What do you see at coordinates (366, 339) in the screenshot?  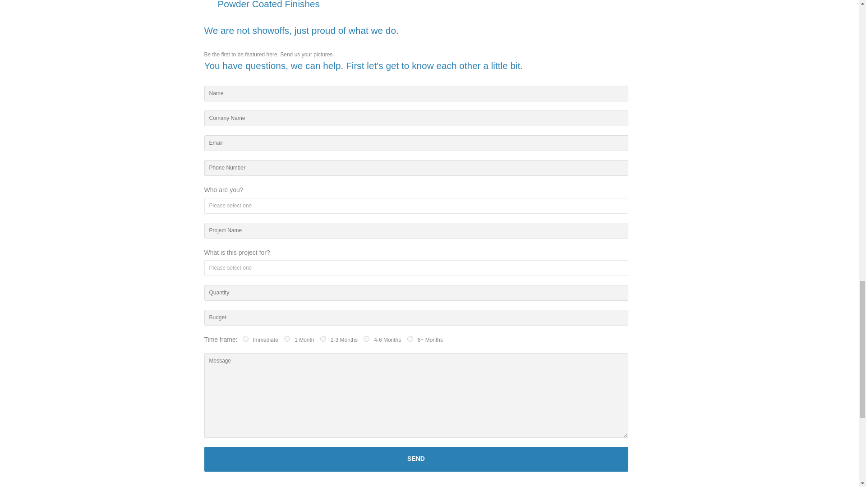 I see `4-6 Months` at bounding box center [366, 339].